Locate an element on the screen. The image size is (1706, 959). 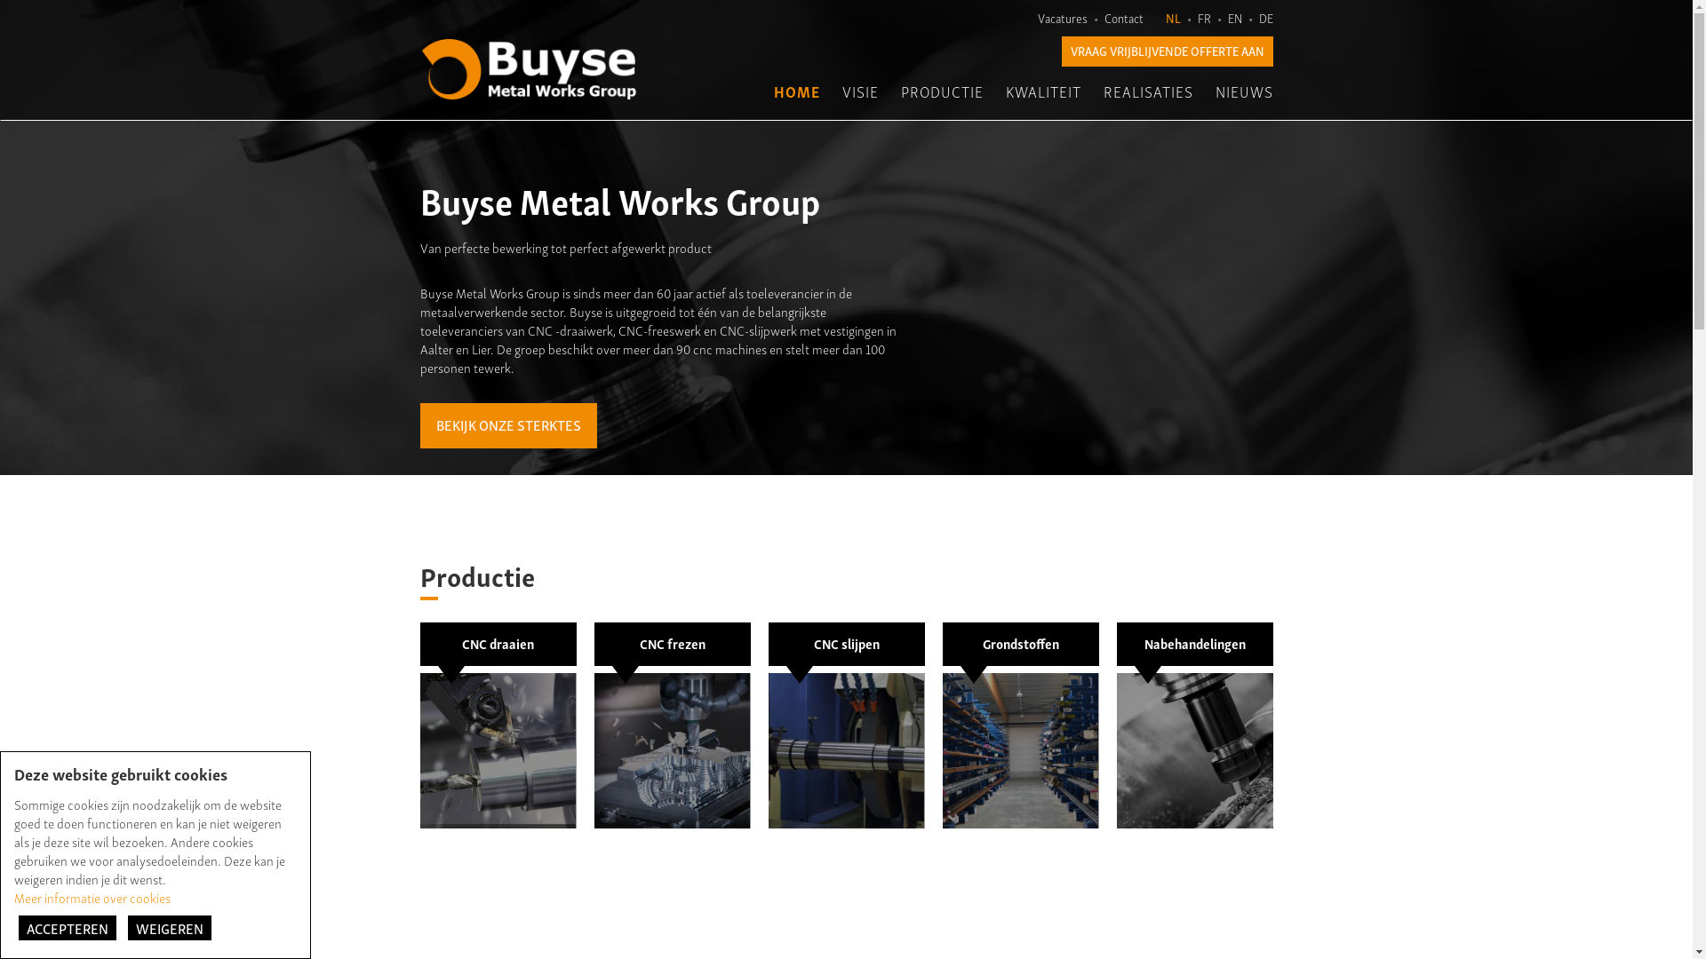
Nabehandelingen is located at coordinates (1194, 725).